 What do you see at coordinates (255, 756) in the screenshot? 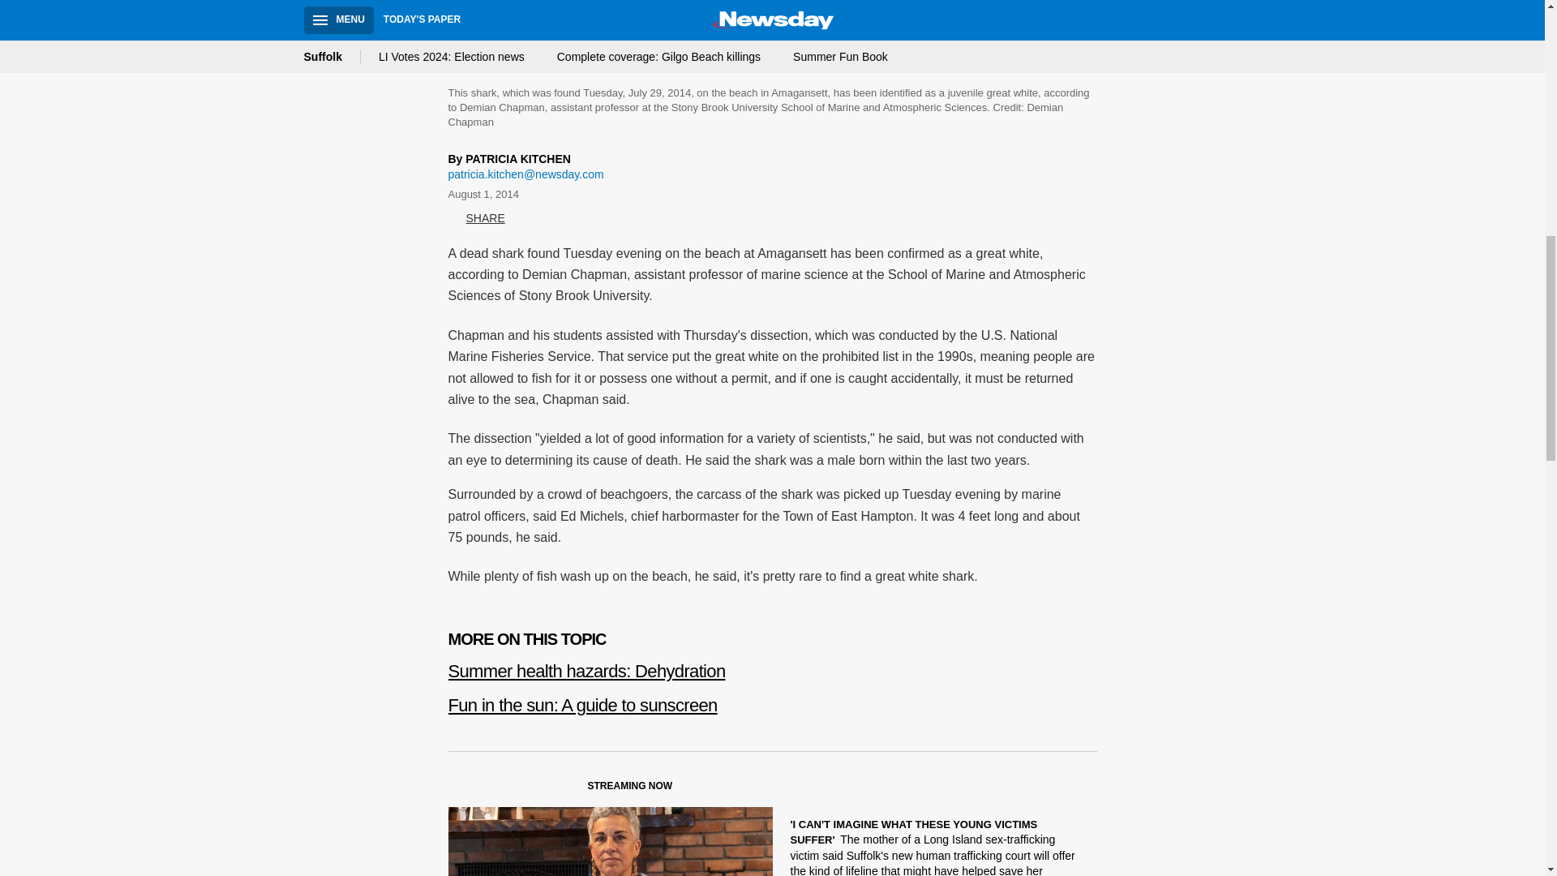
I see `Read in the app` at bounding box center [255, 756].